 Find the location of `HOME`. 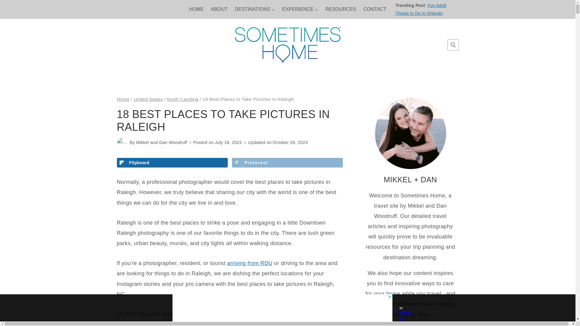

HOME is located at coordinates (196, 9).